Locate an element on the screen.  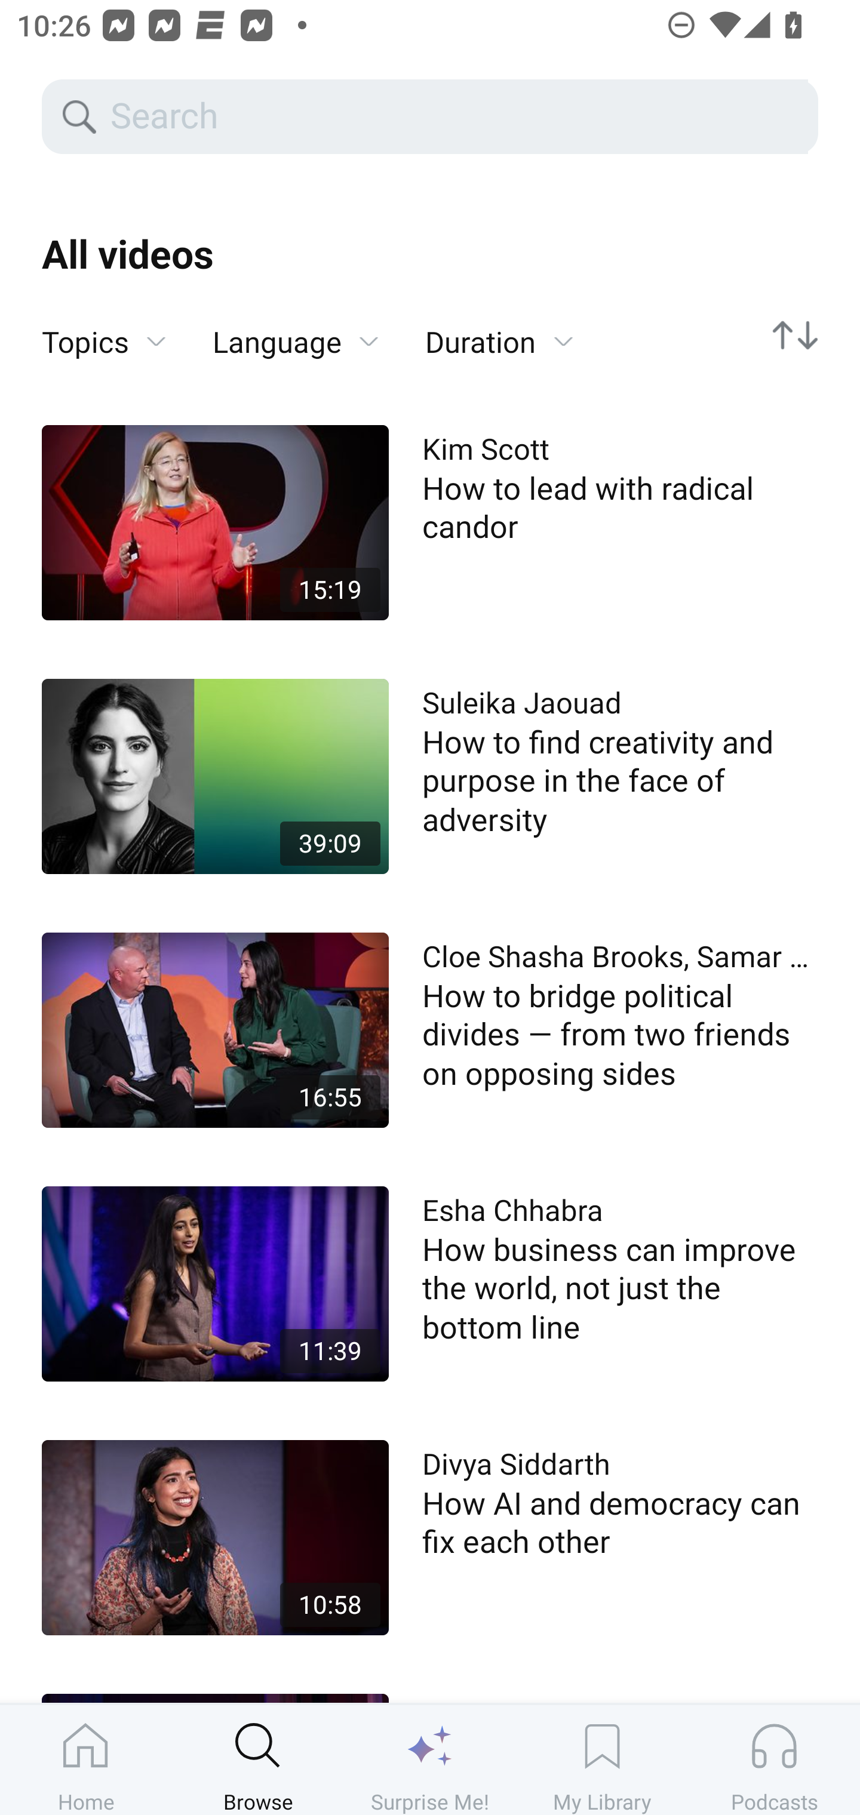
My Library is located at coordinates (602, 1759).